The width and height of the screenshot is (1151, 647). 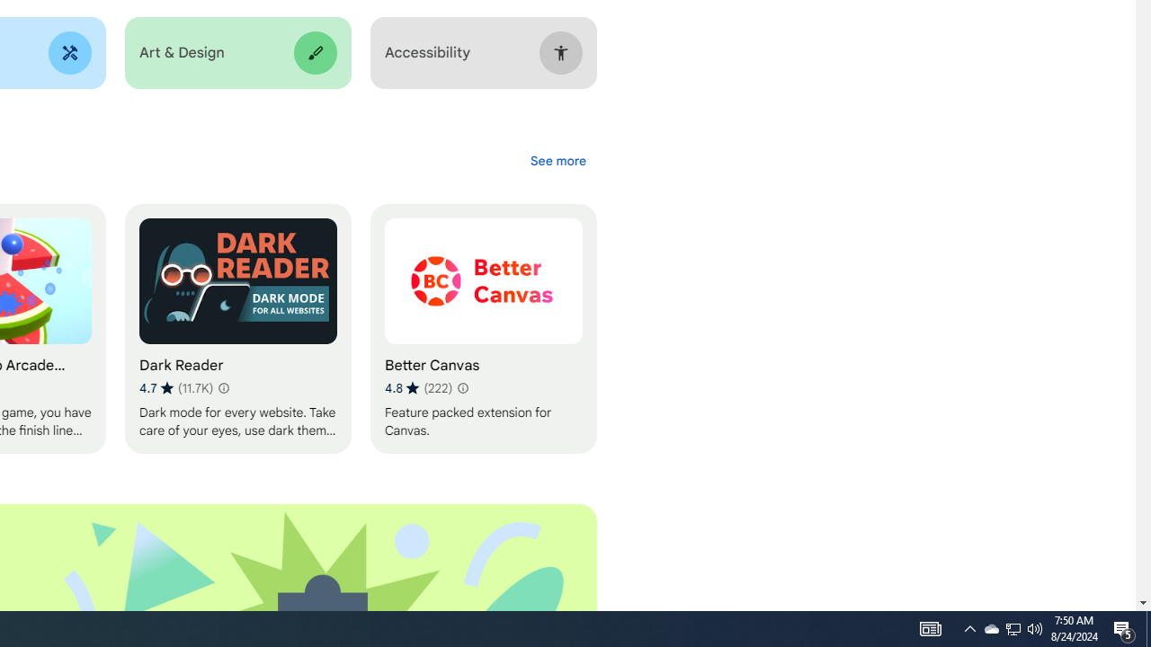 What do you see at coordinates (176, 388) in the screenshot?
I see `Average rating 4.7 out of 5 stars. 11.7K ratings.` at bounding box center [176, 388].